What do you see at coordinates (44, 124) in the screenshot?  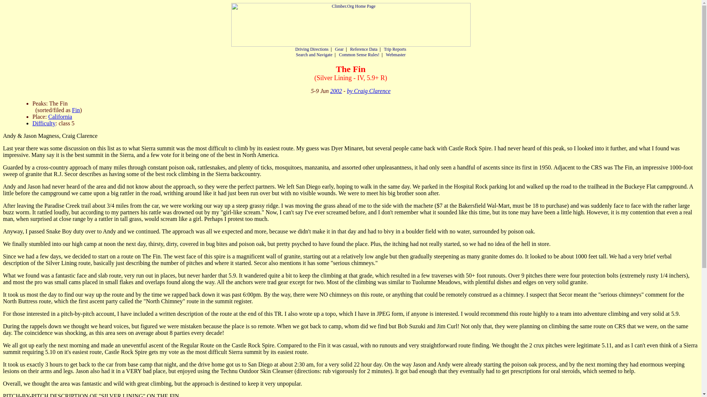 I see `Difficulty` at bounding box center [44, 124].